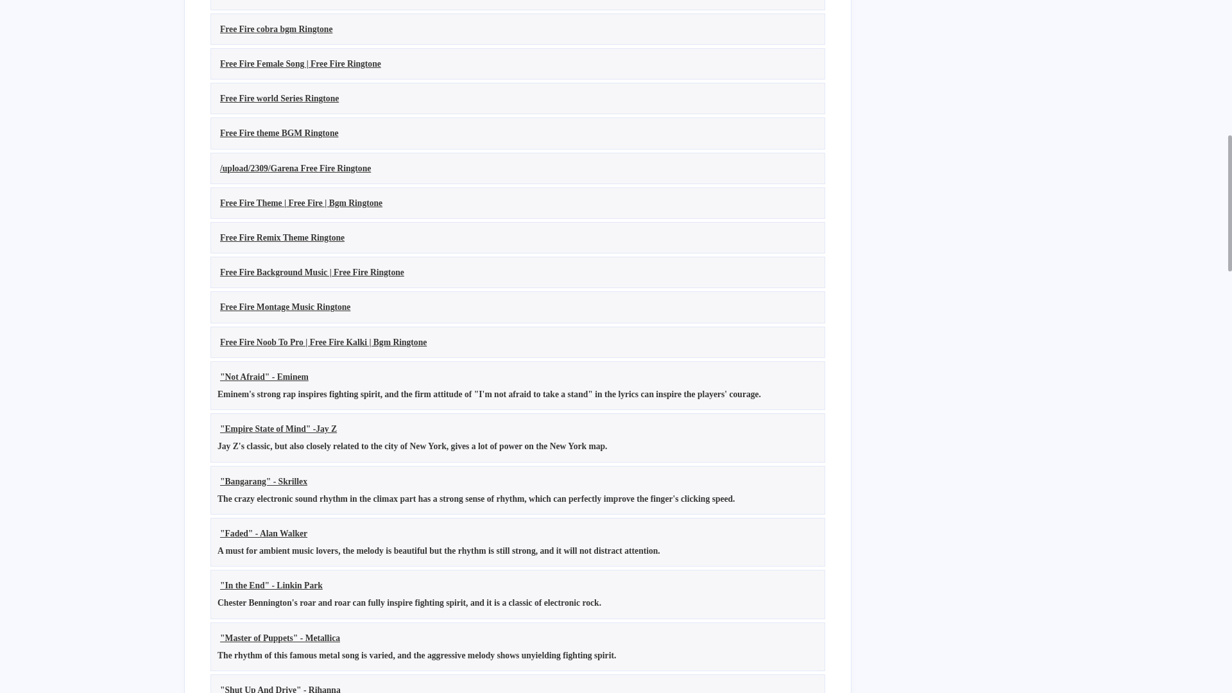 This screenshot has width=1232, height=693. What do you see at coordinates (282, 237) in the screenshot?
I see `Free Fire Remix Theme Ringtone` at bounding box center [282, 237].